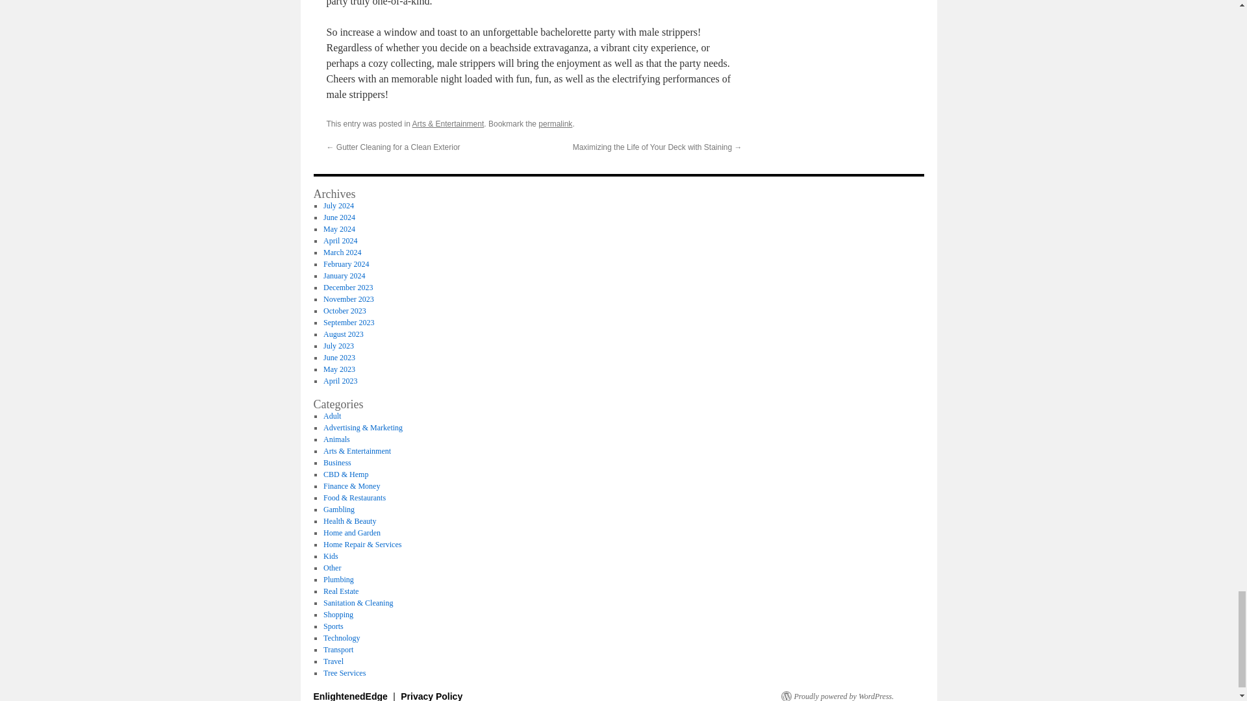 This screenshot has height=701, width=1247. I want to click on November 2023, so click(348, 299).